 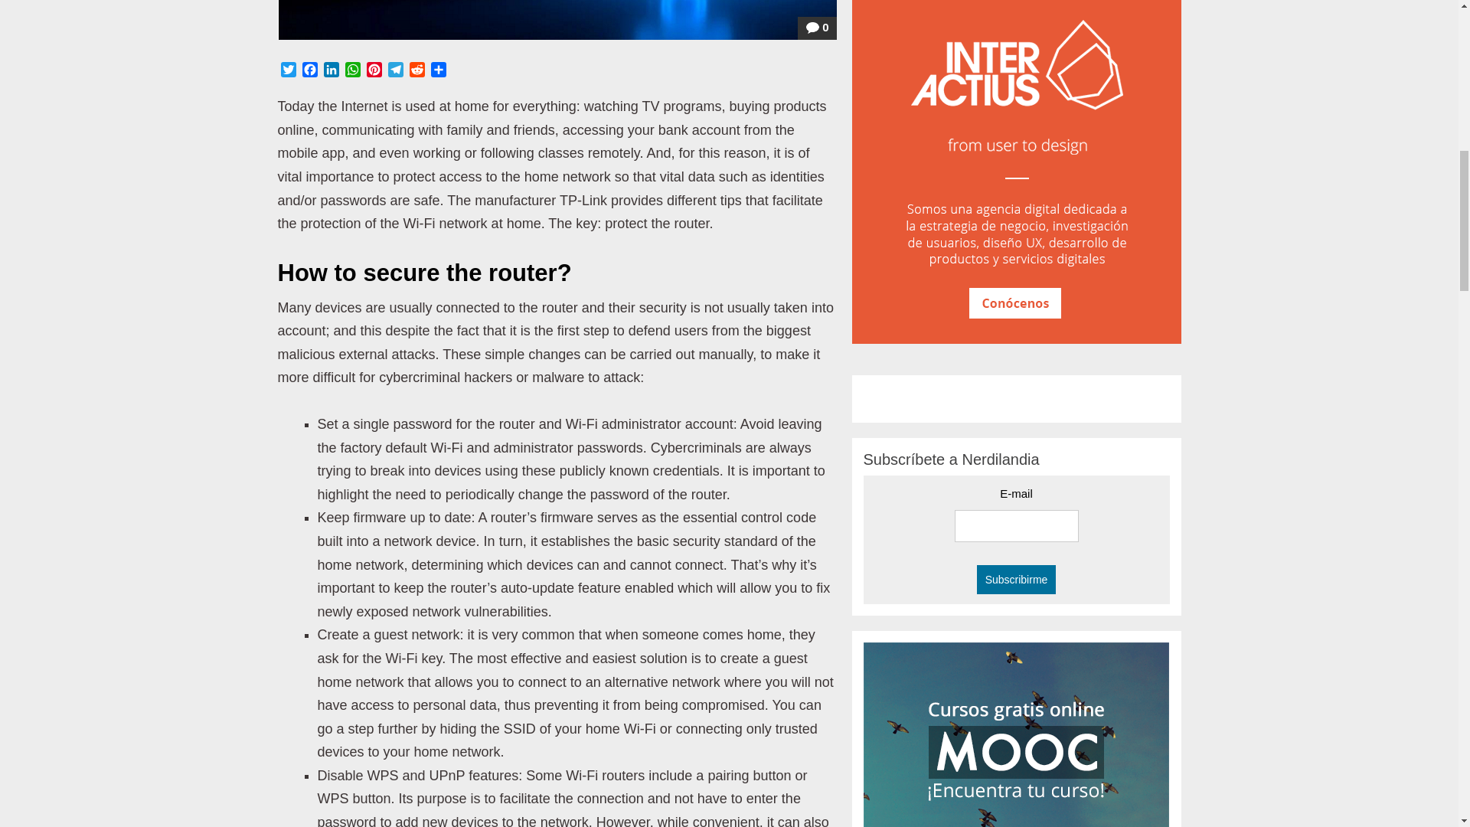 I want to click on Telegram, so click(x=394, y=71).